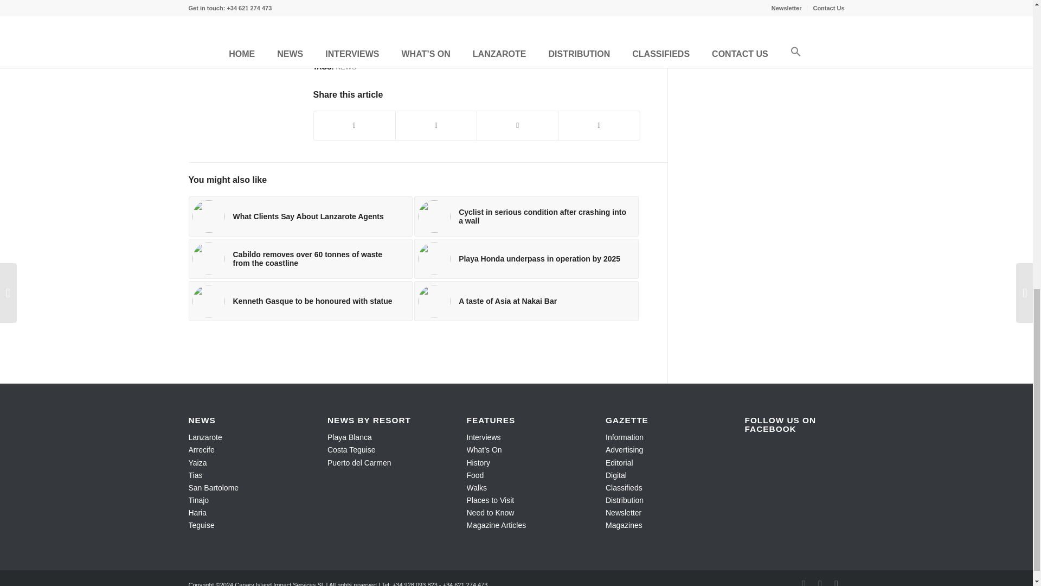  Describe the element at coordinates (208, 216) in the screenshot. I see `Buying and selling-44-44` at that location.